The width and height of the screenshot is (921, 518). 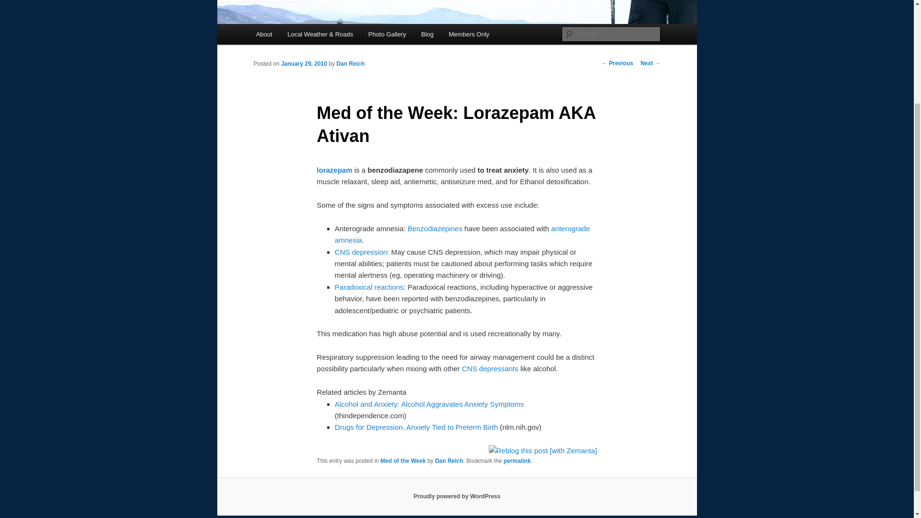 What do you see at coordinates (303, 35) in the screenshot?
I see `Skip to secondary content` at bounding box center [303, 35].